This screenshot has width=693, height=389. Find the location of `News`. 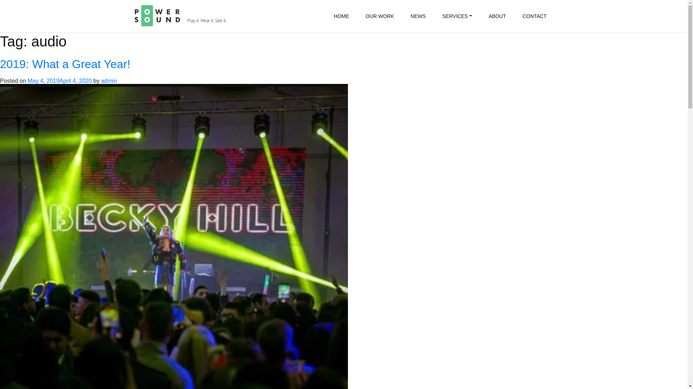

News is located at coordinates (418, 16).